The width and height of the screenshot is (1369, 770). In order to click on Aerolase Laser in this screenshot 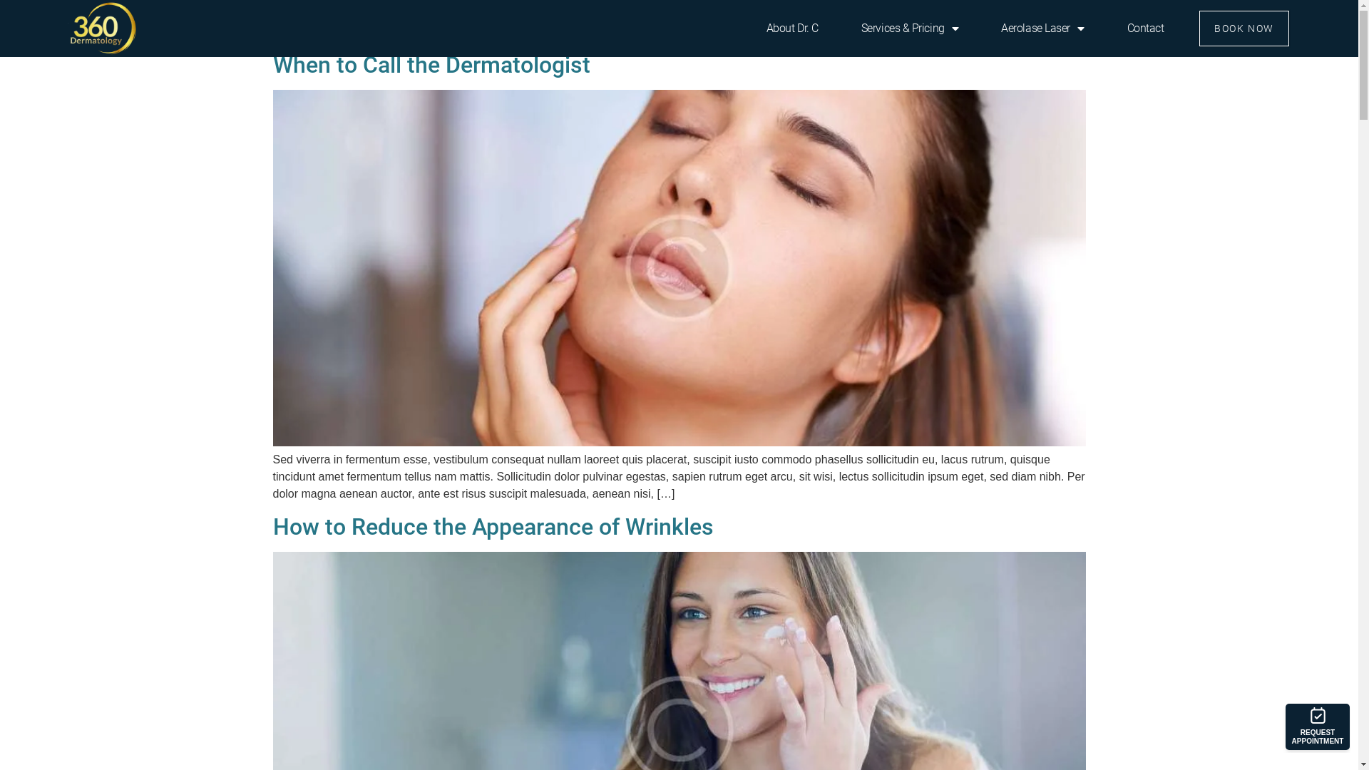, I will do `click(1042, 29)`.